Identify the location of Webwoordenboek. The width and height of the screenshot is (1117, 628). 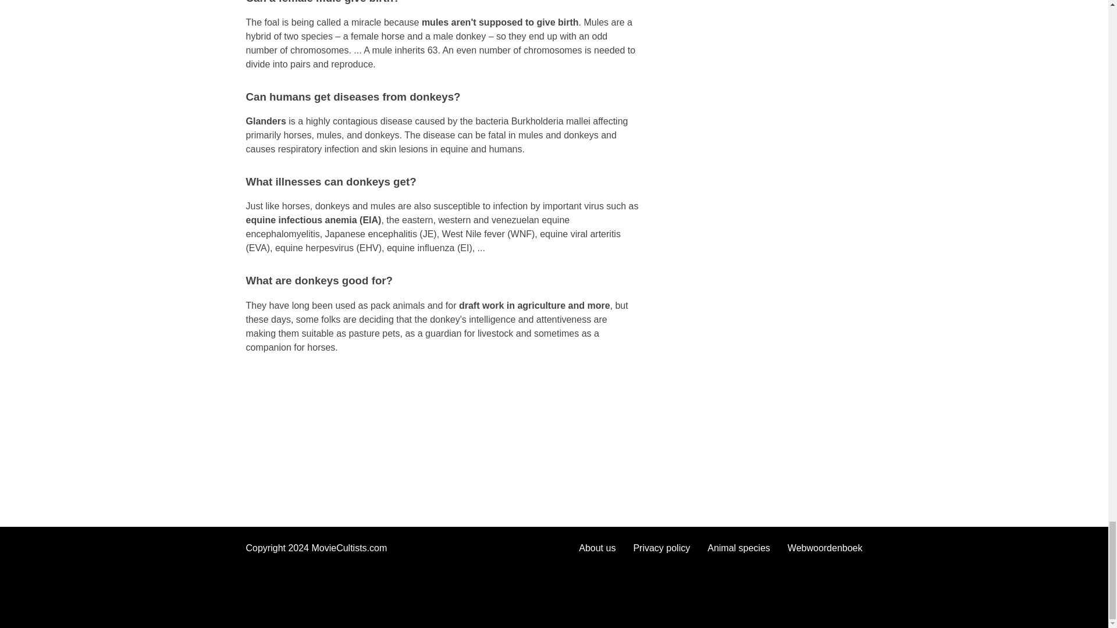
(825, 548).